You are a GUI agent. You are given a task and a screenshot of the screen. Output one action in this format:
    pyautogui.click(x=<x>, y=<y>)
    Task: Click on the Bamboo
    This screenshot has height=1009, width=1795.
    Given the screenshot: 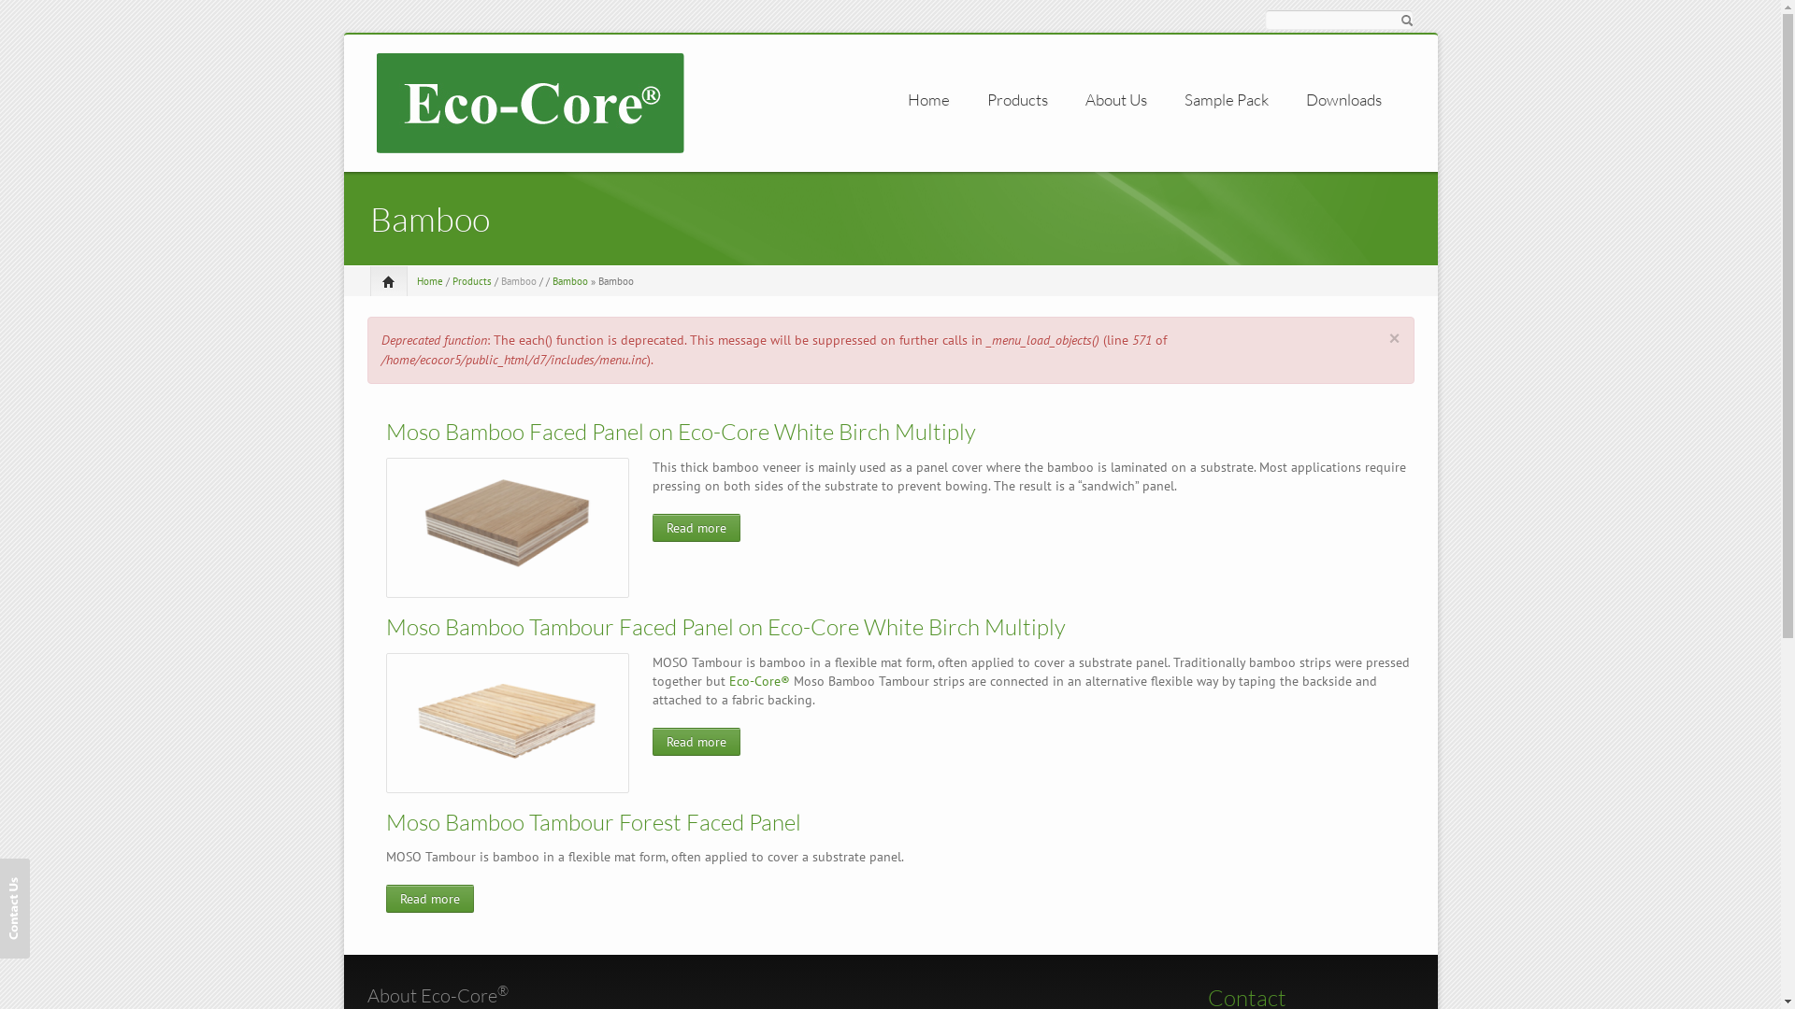 What is the action you would take?
    pyautogui.click(x=569, y=281)
    